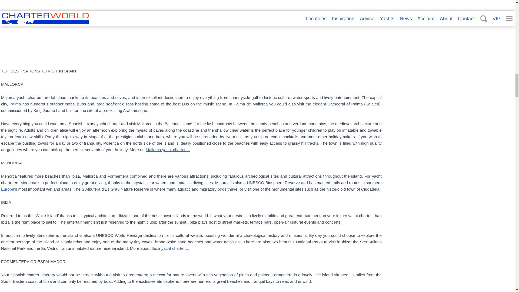 Image resolution: width=519 pixels, height=292 pixels. Describe the element at coordinates (168, 150) in the screenshot. I see `Mallorca yacht charter ...` at that location.